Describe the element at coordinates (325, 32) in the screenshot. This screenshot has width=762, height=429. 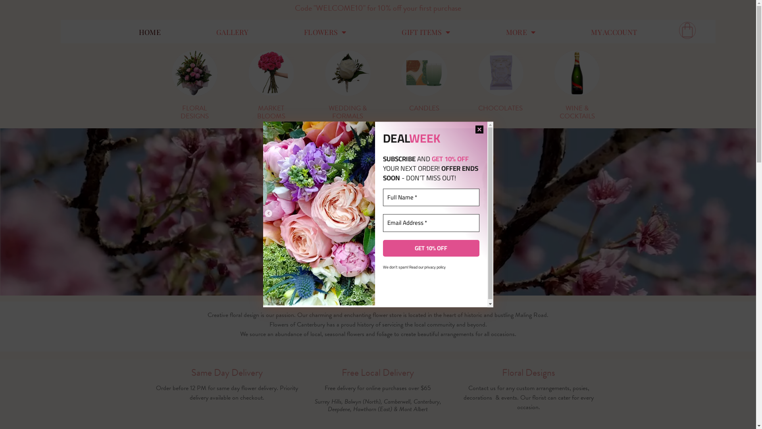
I see `FLOWERS` at that location.